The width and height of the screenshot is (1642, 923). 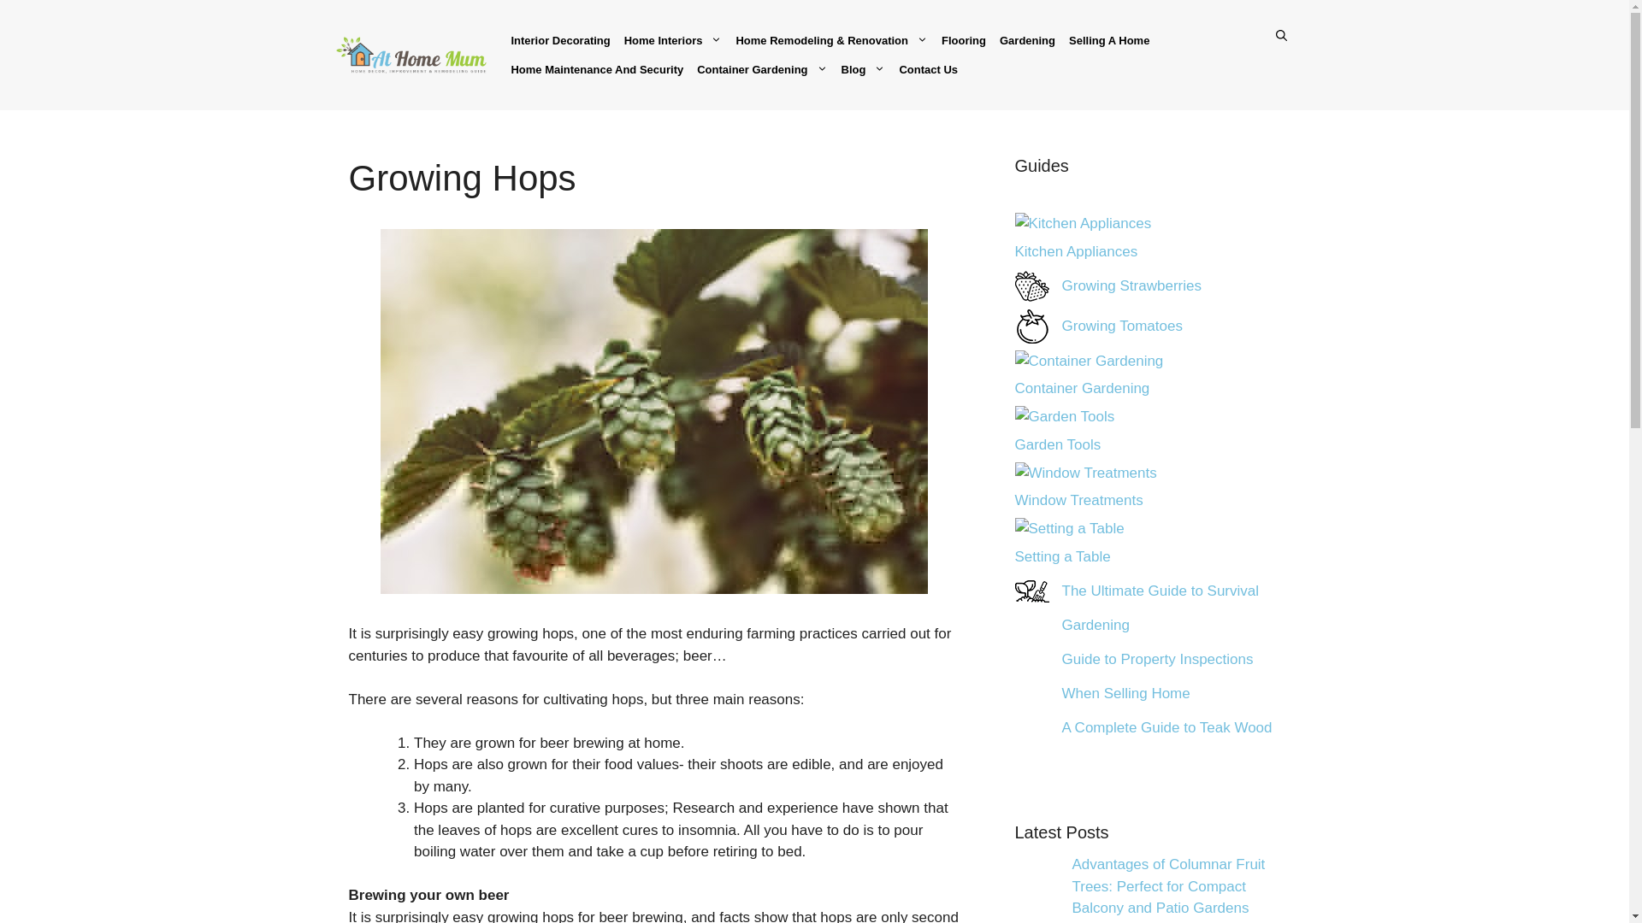 What do you see at coordinates (1108, 39) in the screenshot?
I see `Selling A Home` at bounding box center [1108, 39].